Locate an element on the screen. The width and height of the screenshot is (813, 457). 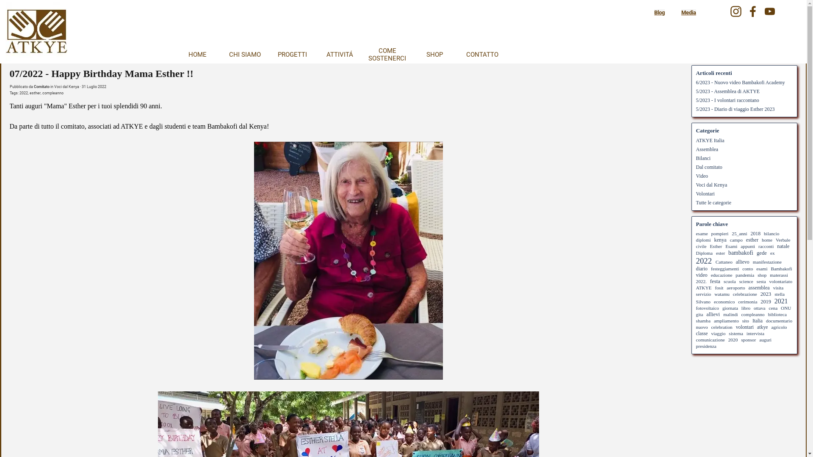
Bilanci is located at coordinates (704, 158).